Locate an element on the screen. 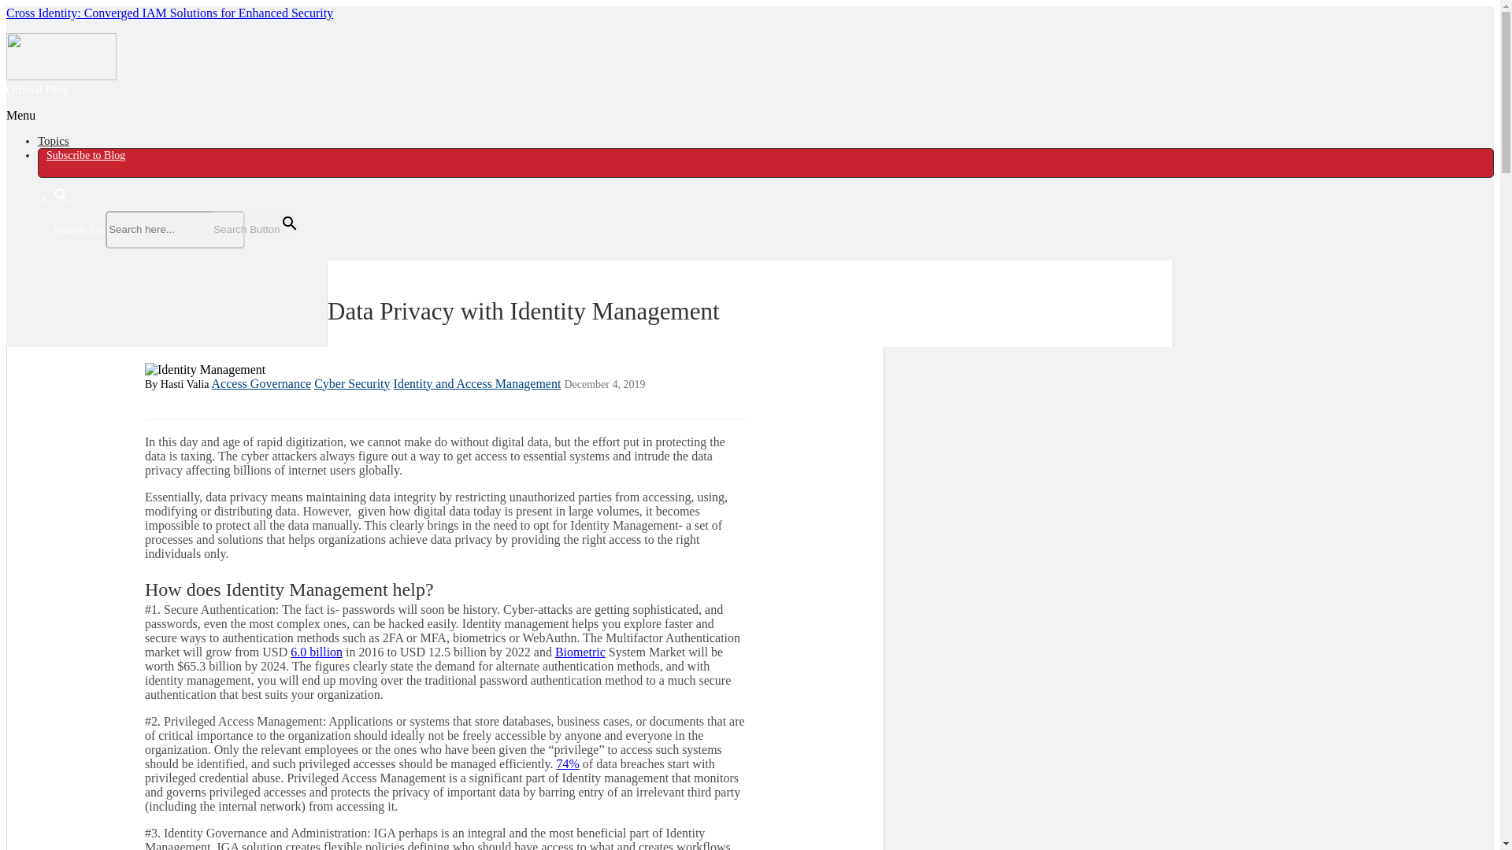 The width and height of the screenshot is (1512, 850). Access Governance is located at coordinates (261, 382).